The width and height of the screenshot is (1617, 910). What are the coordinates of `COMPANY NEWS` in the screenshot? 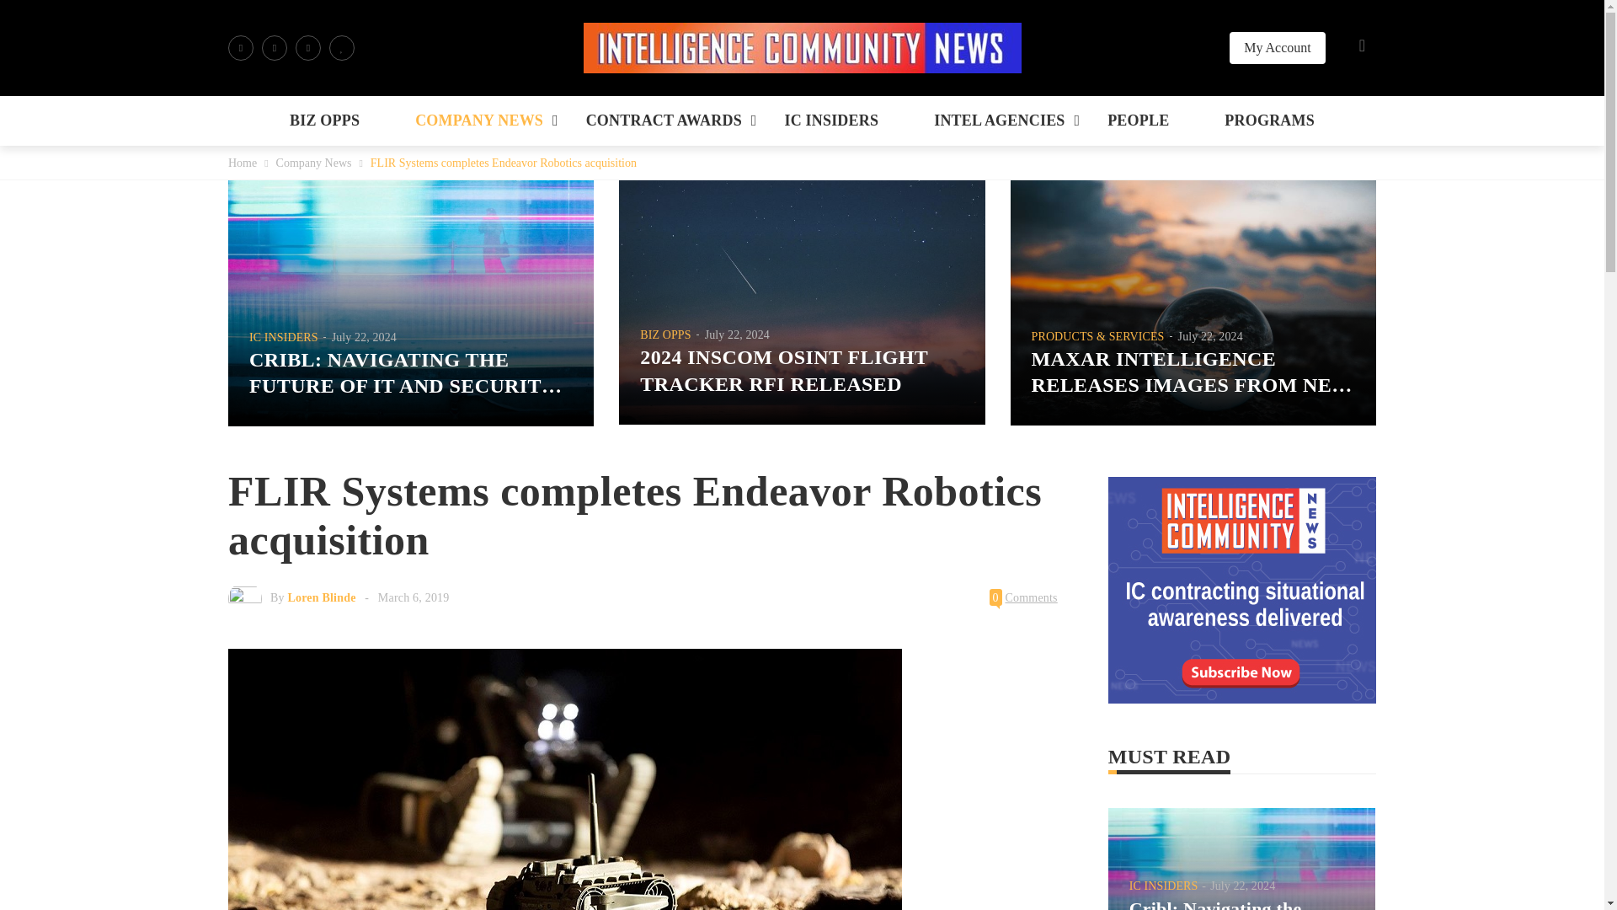 It's located at (478, 120).